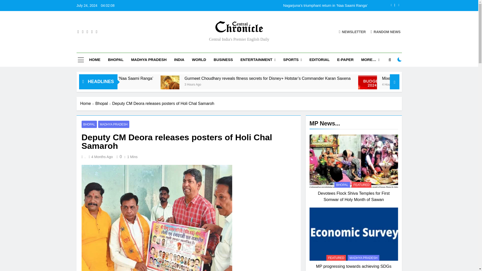 The image size is (482, 271). What do you see at coordinates (352, 32) in the screenshot?
I see `NEWSLETTER` at bounding box center [352, 32].